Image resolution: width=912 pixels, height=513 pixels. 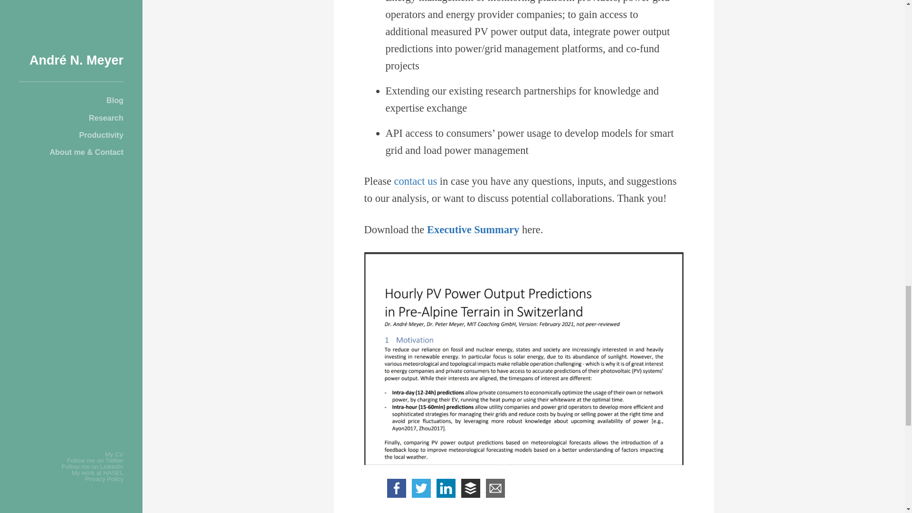 I want to click on contact us, so click(x=416, y=181).